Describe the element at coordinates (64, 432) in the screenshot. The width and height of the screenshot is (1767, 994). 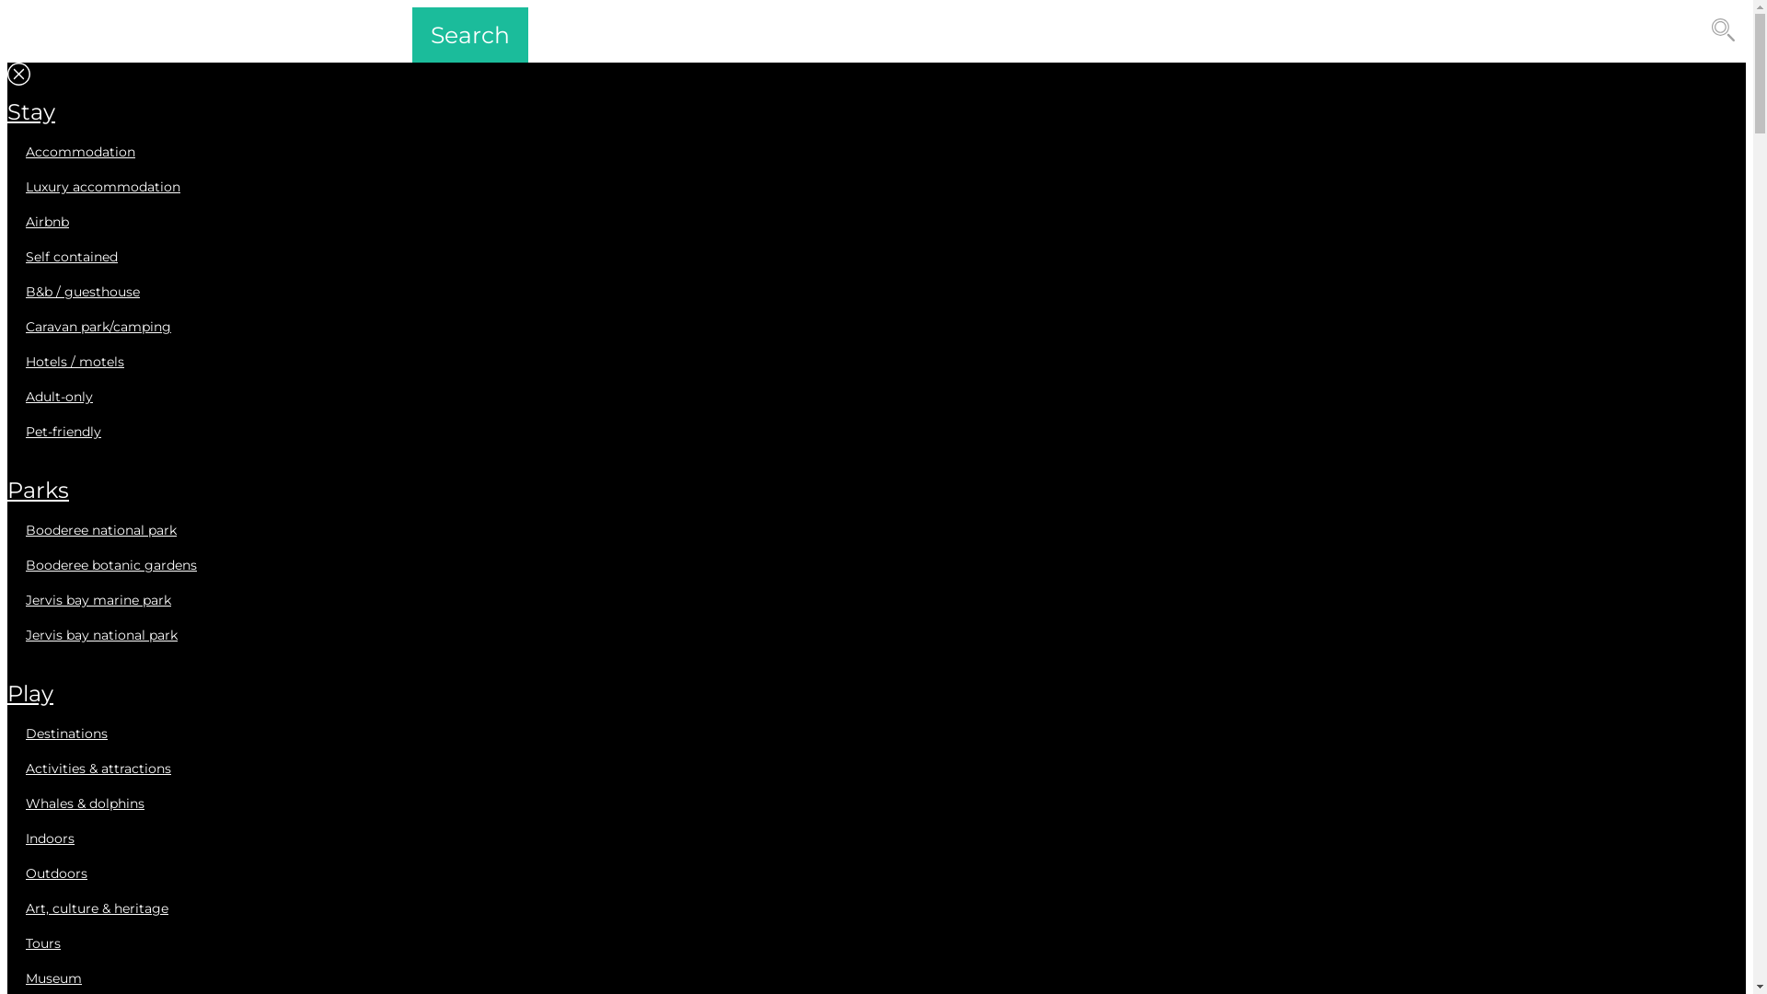
I see `pet-friendly` at that location.